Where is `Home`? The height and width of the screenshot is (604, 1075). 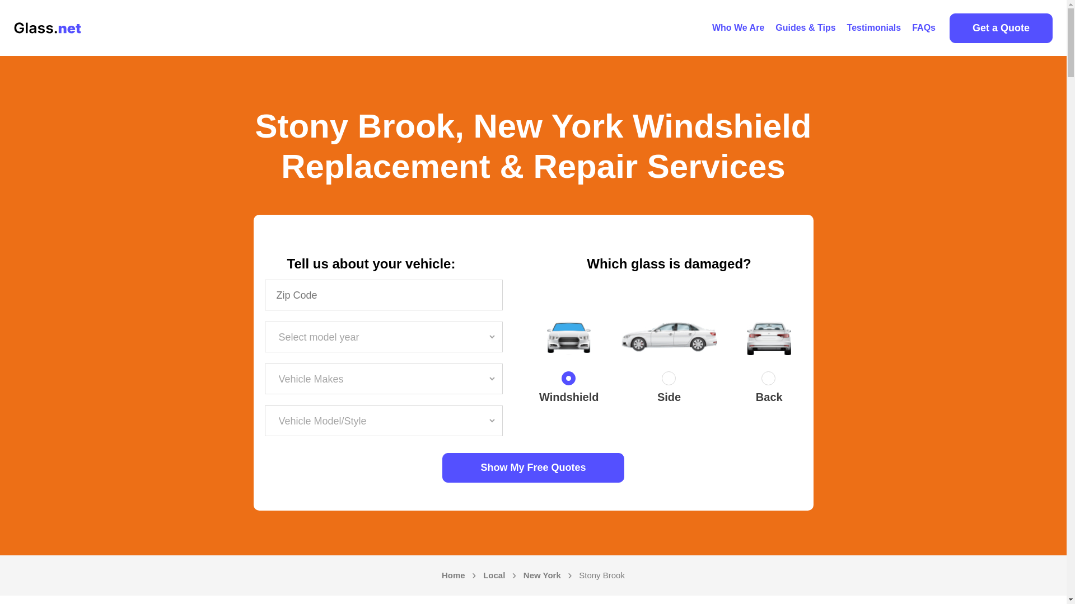 Home is located at coordinates (454, 575).